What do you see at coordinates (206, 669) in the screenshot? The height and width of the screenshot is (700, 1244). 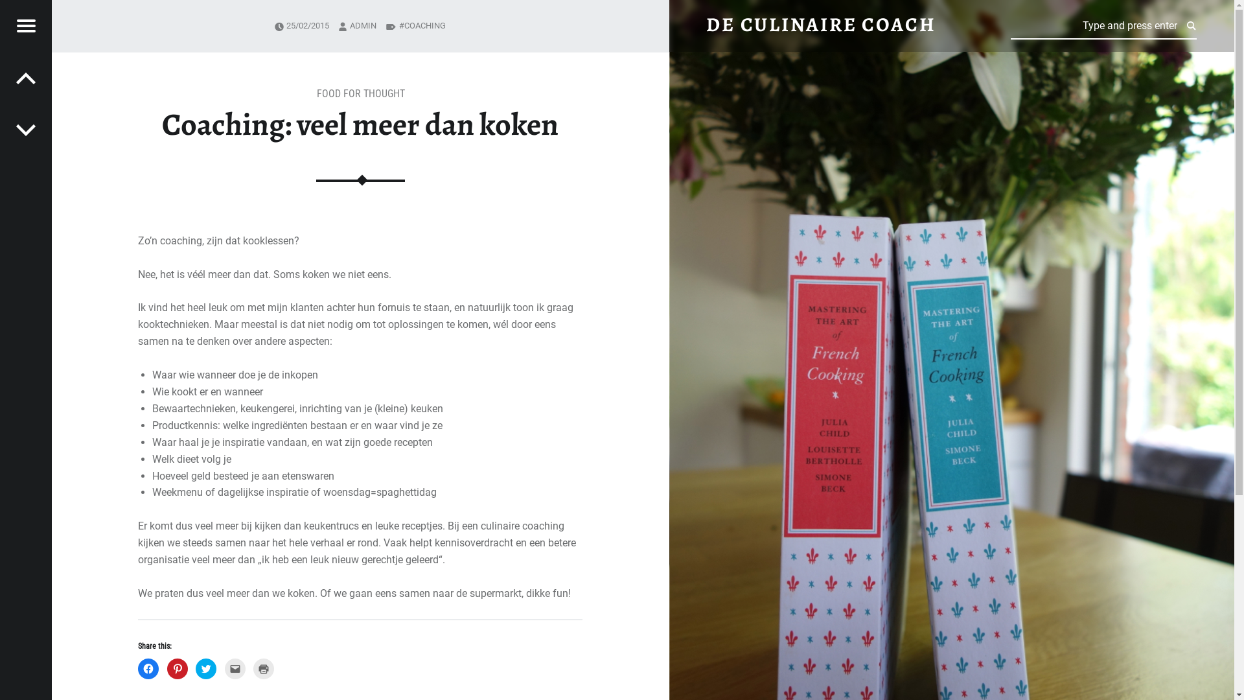 I see `Click to share on Twitter (Opens in new window)` at bounding box center [206, 669].